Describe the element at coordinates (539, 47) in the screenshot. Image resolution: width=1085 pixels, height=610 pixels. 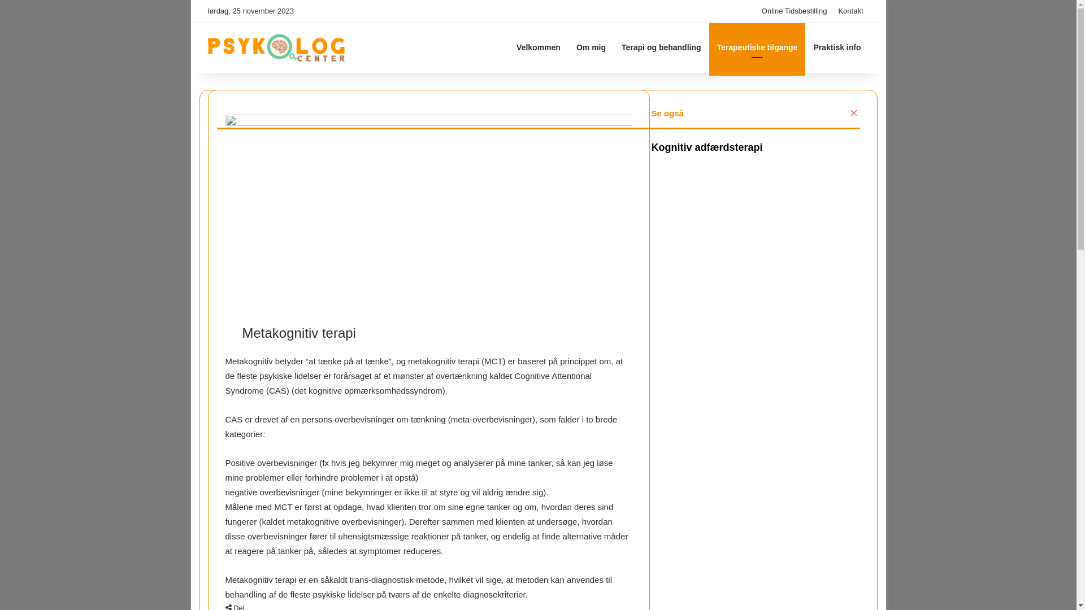
I see `Velkommen` at that location.